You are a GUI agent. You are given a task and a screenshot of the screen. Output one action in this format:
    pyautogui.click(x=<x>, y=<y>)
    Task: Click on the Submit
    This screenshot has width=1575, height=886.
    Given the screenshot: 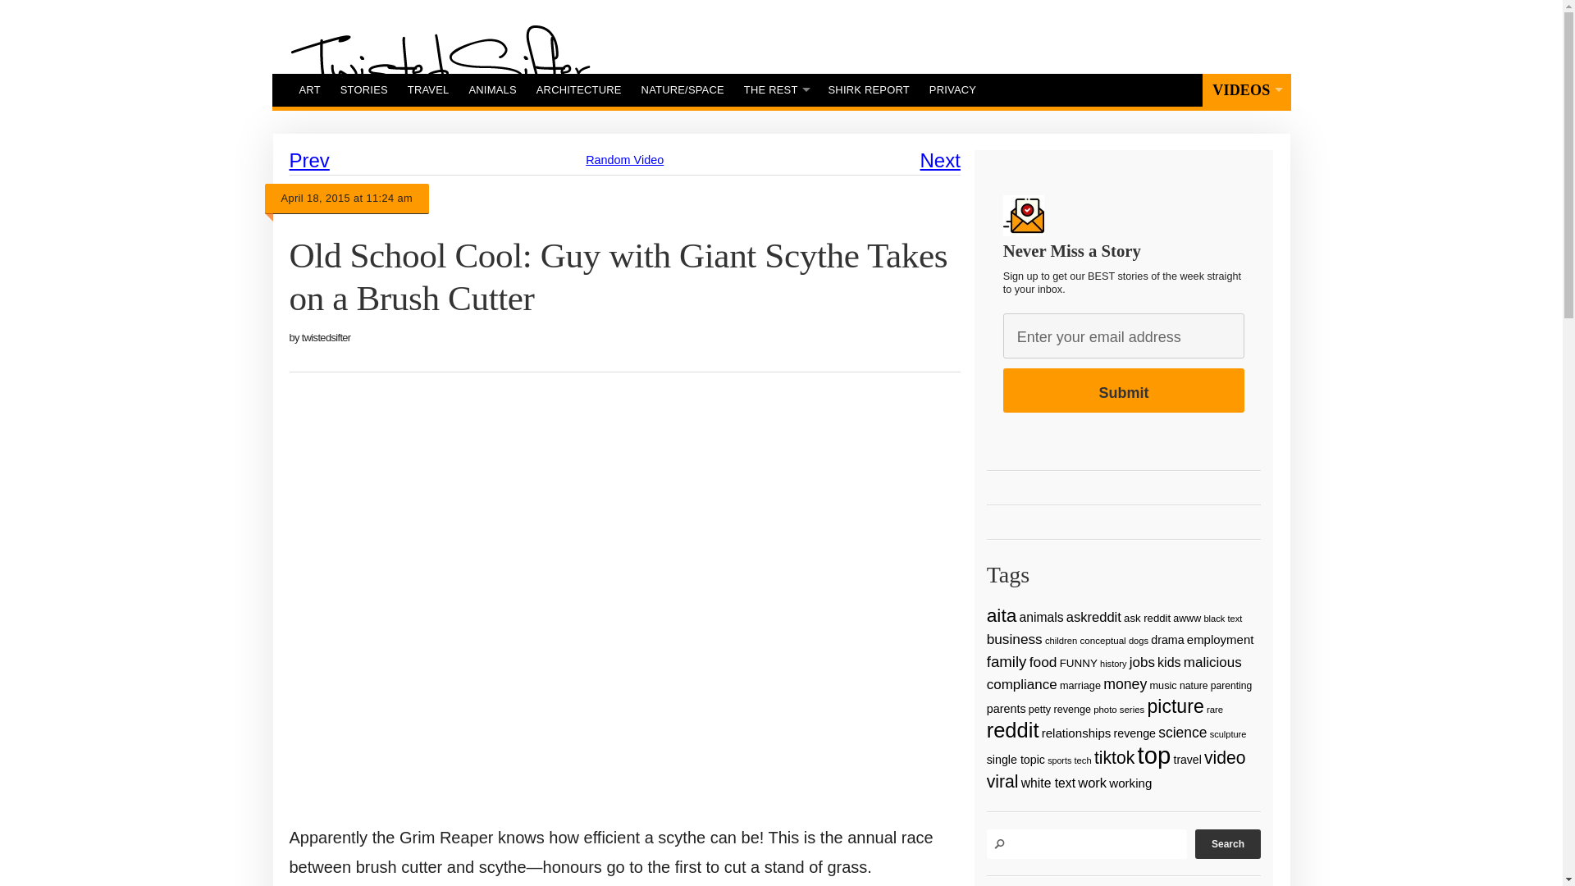 What is the action you would take?
    pyautogui.click(x=1124, y=390)
    